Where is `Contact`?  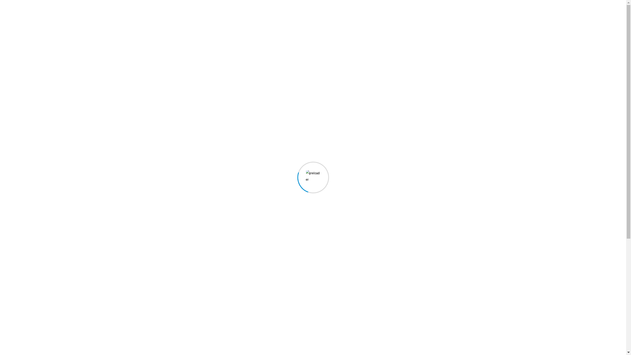
Contact is located at coordinates (417, 18).